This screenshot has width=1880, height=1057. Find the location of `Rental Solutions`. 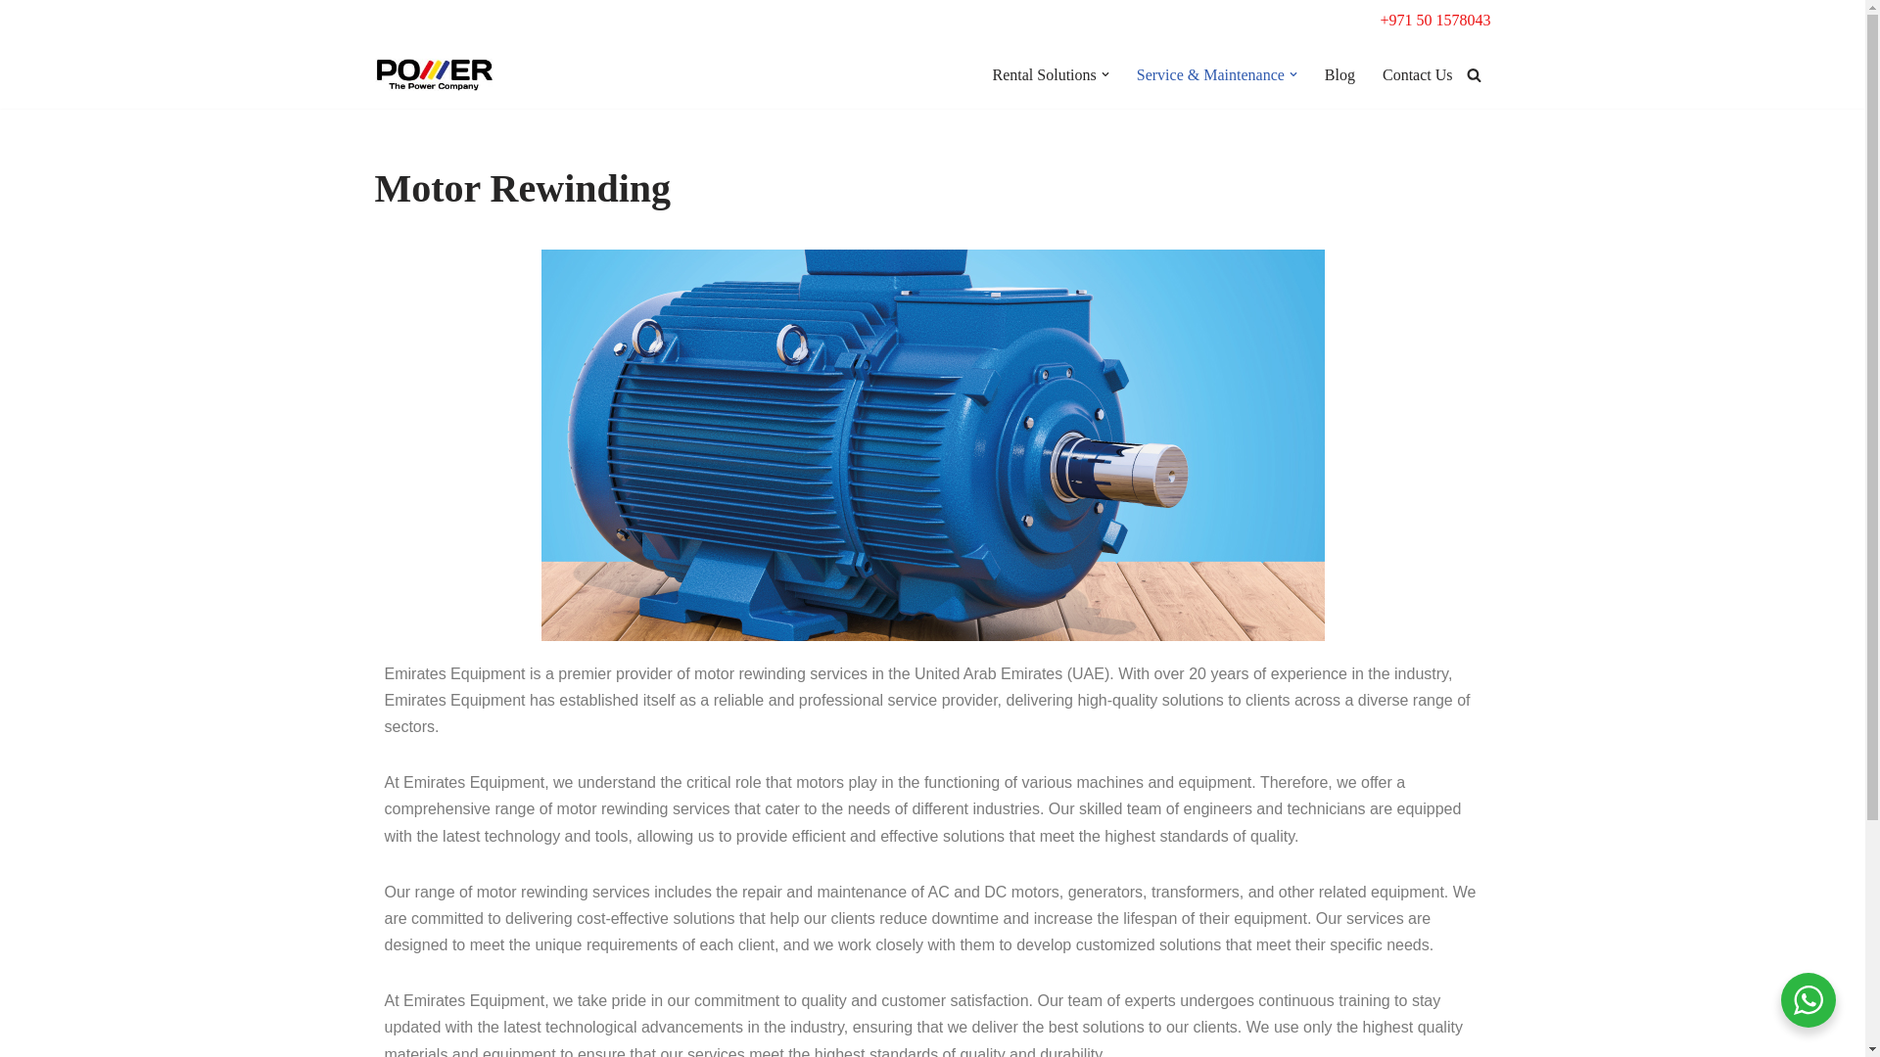

Rental Solutions is located at coordinates (1044, 74).